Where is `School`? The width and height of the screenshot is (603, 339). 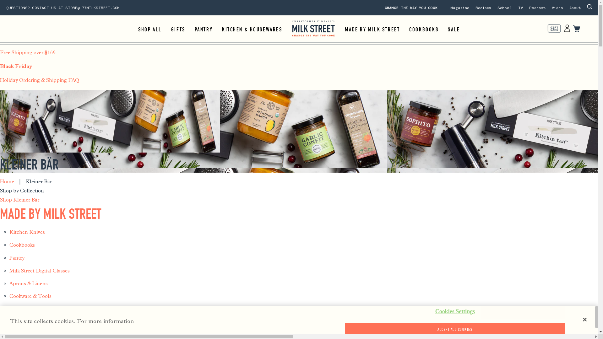 School is located at coordinates (505, 8).